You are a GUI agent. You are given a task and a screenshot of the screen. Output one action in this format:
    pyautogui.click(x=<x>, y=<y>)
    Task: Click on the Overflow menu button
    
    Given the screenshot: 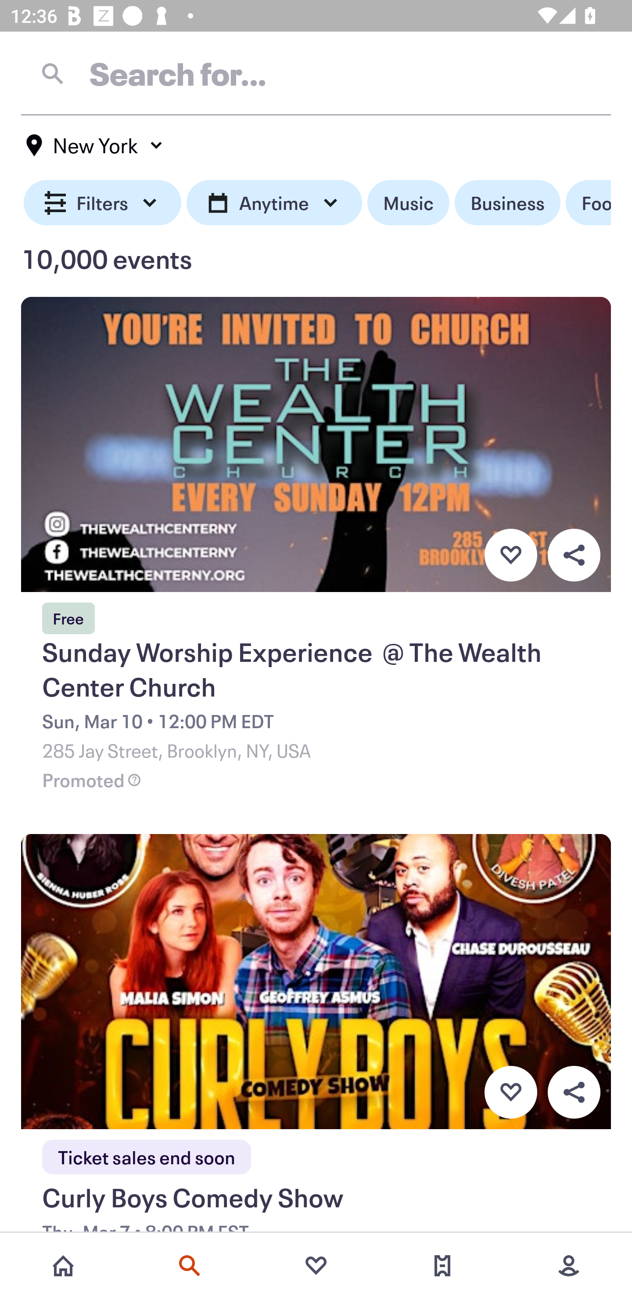 What is the action you would take?
    pyautogui.click(x=574, y=555)
    